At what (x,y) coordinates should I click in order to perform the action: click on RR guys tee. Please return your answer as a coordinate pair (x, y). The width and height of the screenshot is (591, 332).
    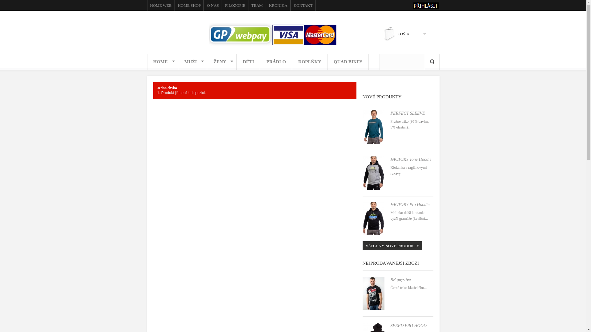
    Looking at the image, I should click on (400, 280).